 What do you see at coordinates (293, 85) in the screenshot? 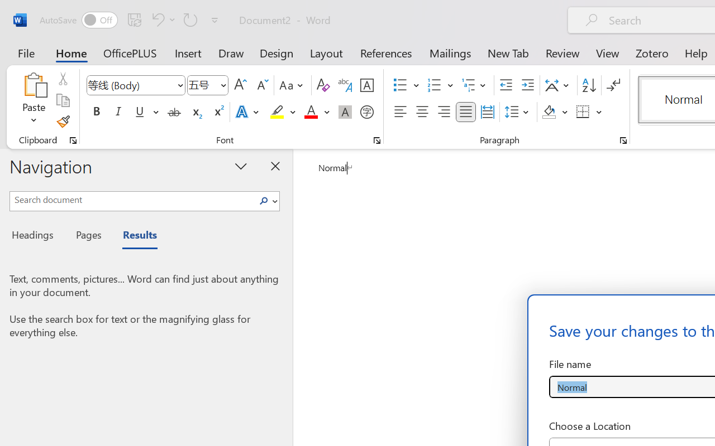
I see `Change Case` at bounding box center [293, 85].